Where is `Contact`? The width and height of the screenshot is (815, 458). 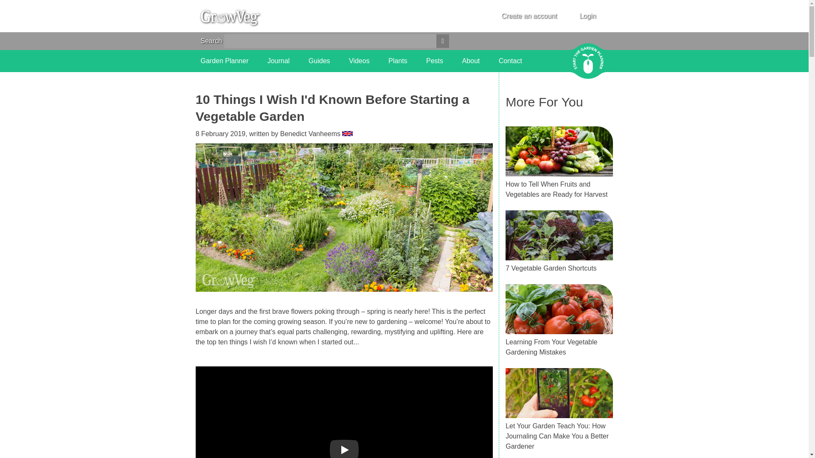 Contact is located at coordinates (510, 61).